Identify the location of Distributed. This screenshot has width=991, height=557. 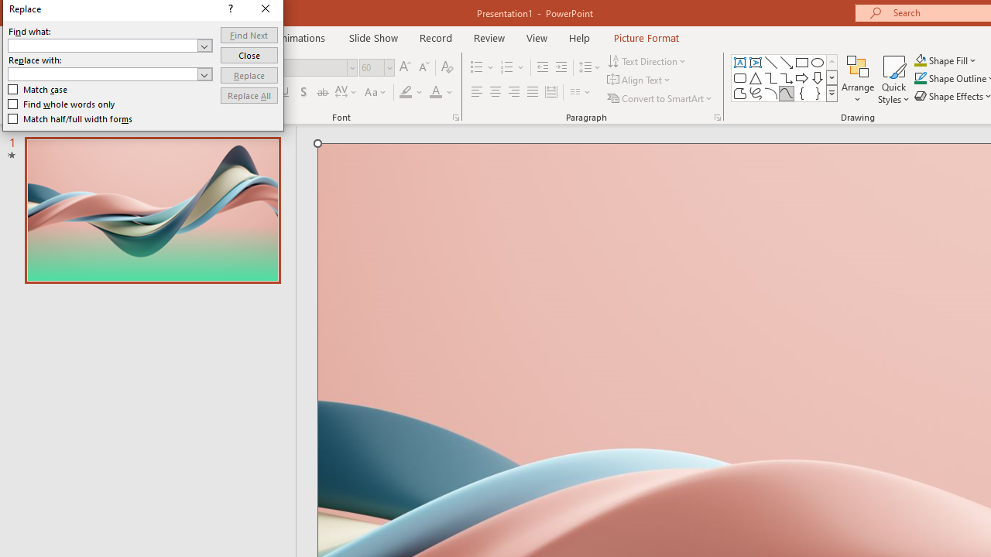
(551, 93).